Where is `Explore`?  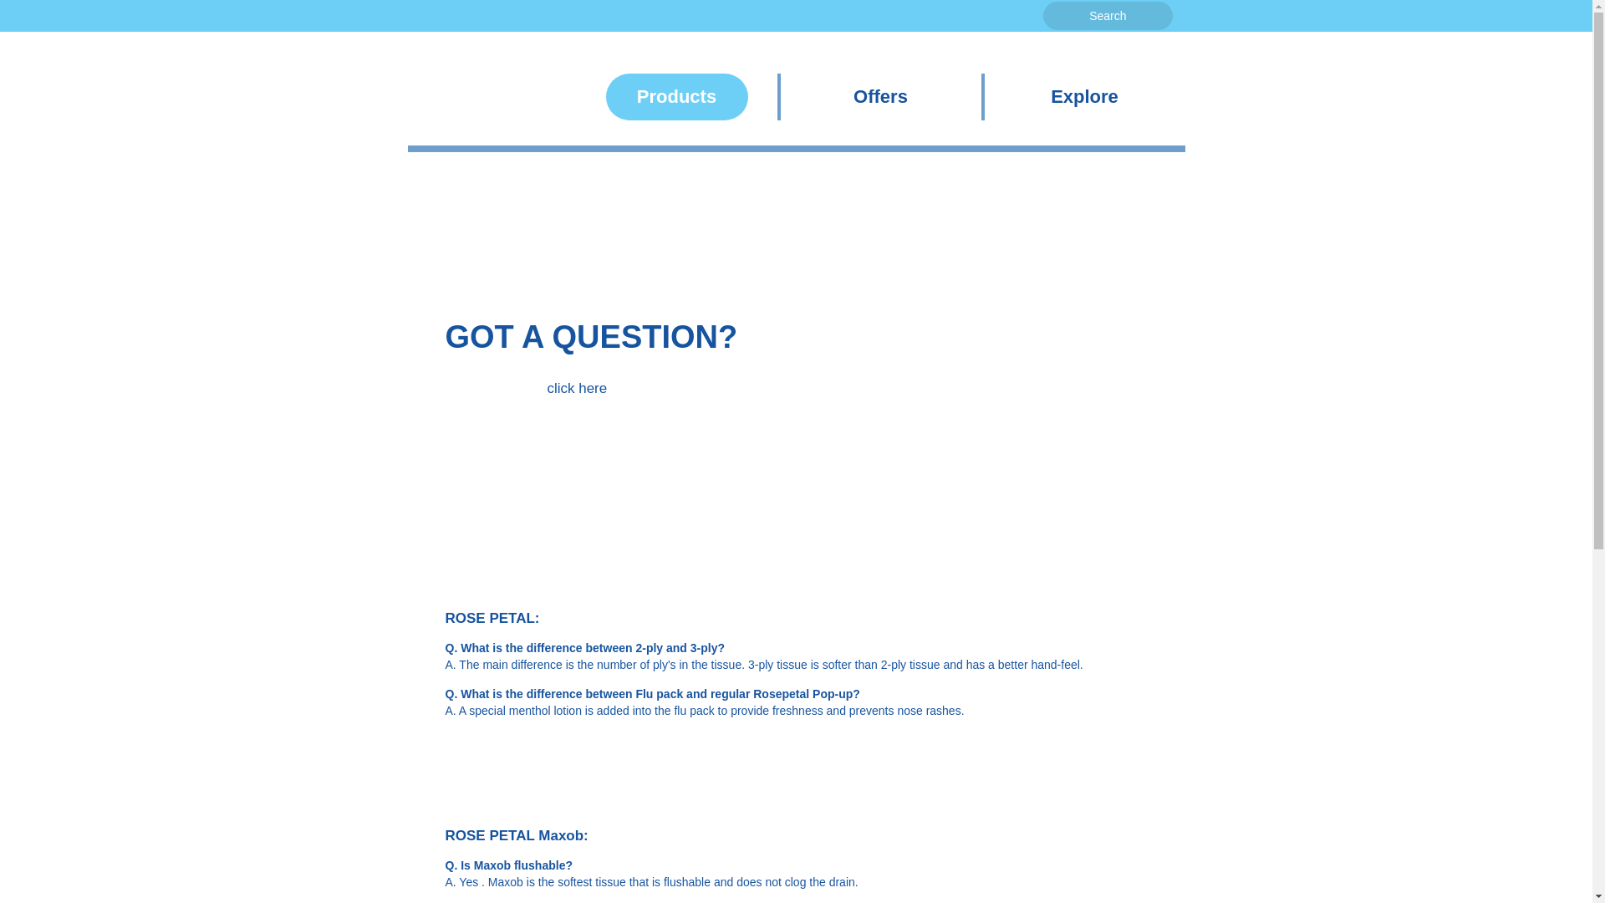 Explore is located at coordinates (1083, 96).